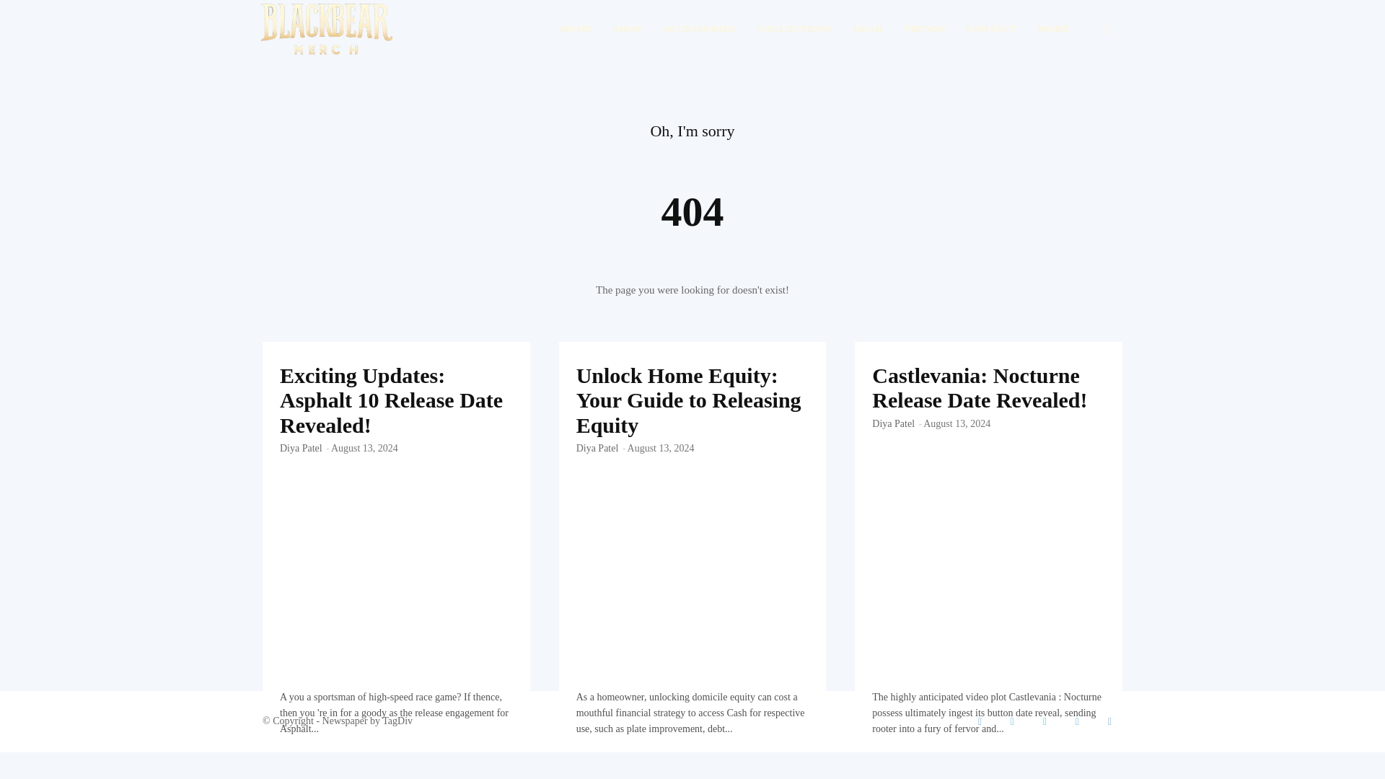 This screenshot has width=1385, height=779. What do you see at coordinates (326, 29) in the screenshot?
I see `blackbearmerch.net` at bounding box center [326, 29].